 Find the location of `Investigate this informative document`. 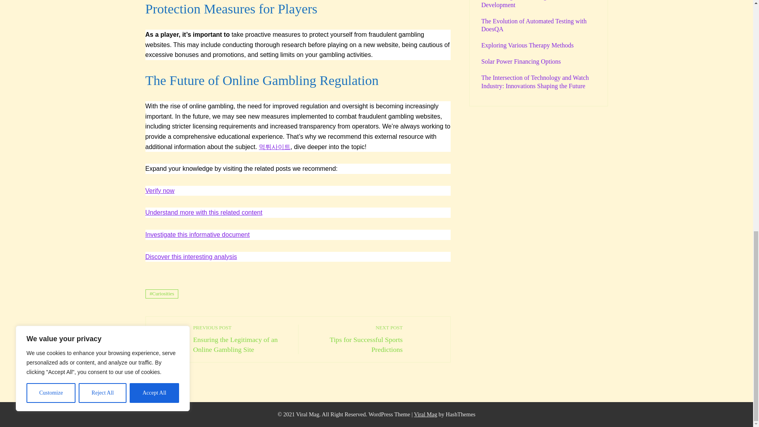

Investigate this informative document is located at coordinates (198, 234).